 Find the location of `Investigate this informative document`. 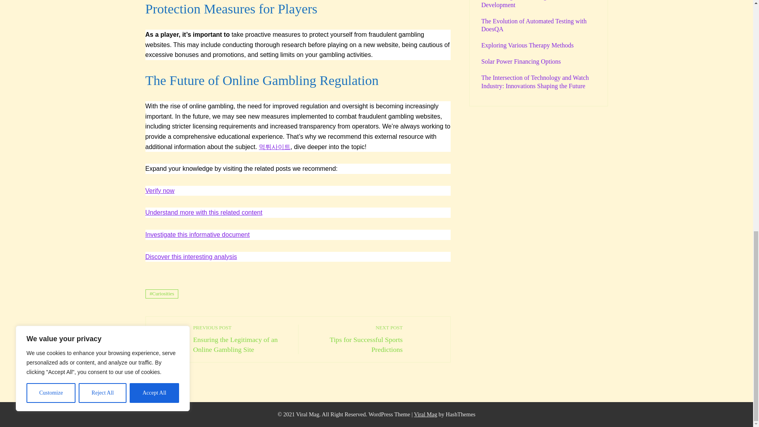

Investigate this informative document is located at coordinates (198, 234).